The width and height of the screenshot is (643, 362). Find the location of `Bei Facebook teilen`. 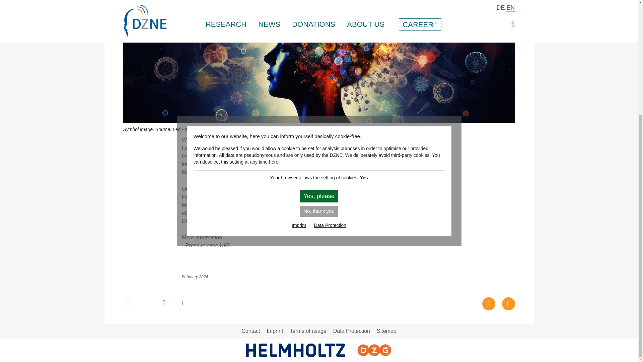

Bei Facebook teilen is located at coordinates (129, 303).